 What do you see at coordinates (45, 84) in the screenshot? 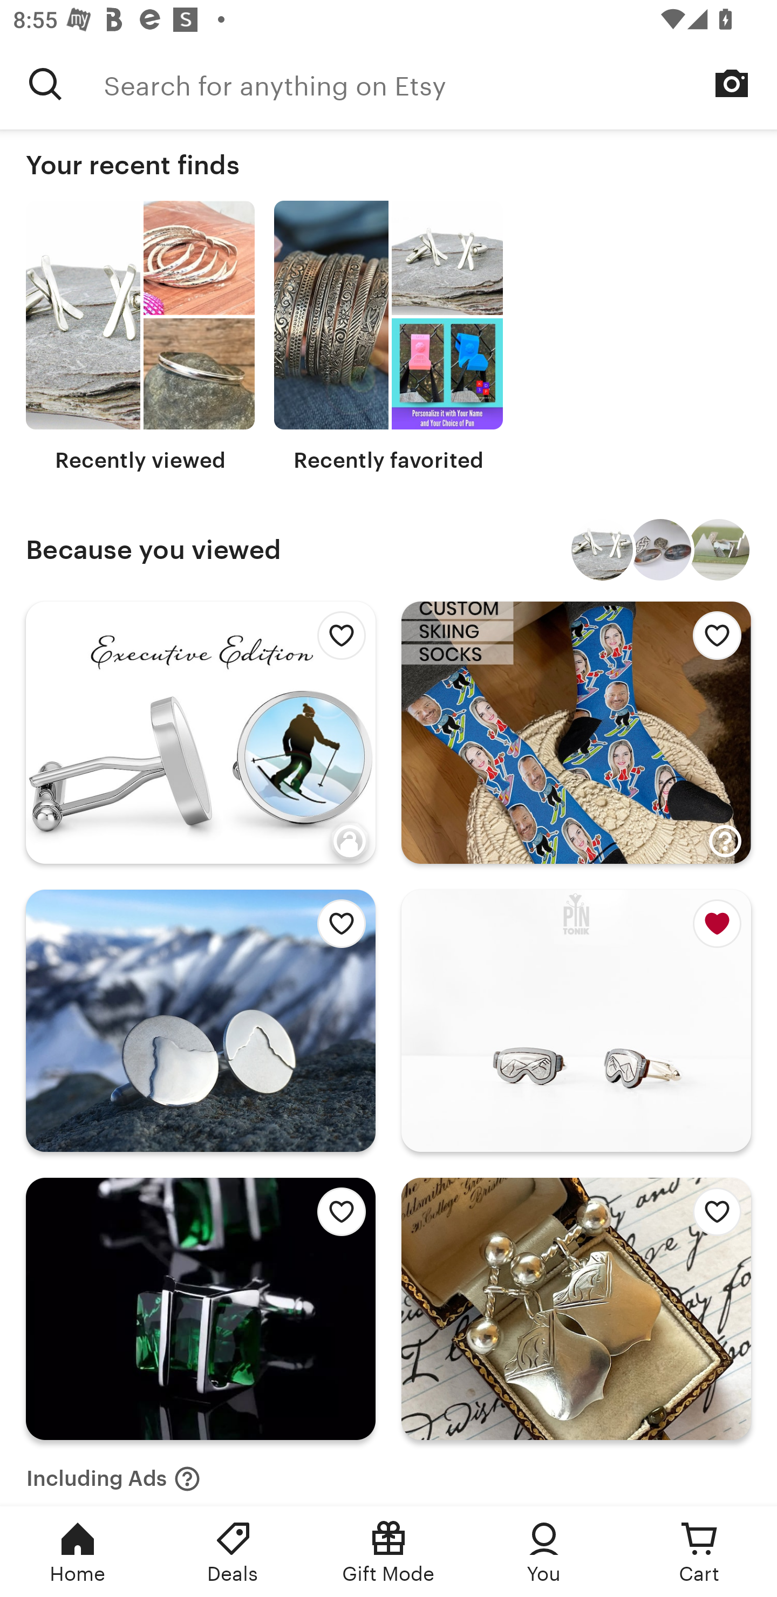
I see `Search for anything on Etsy` at bounding box center [45, 84].